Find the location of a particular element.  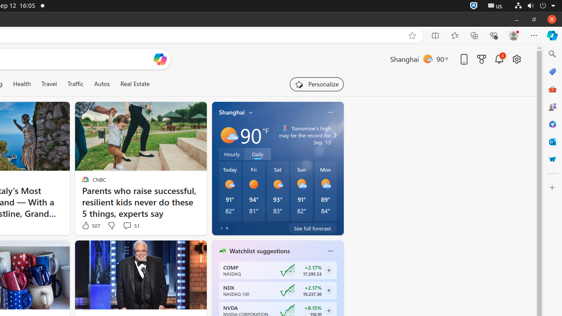

Personalize your feed" is located at coordinates (317, 84).